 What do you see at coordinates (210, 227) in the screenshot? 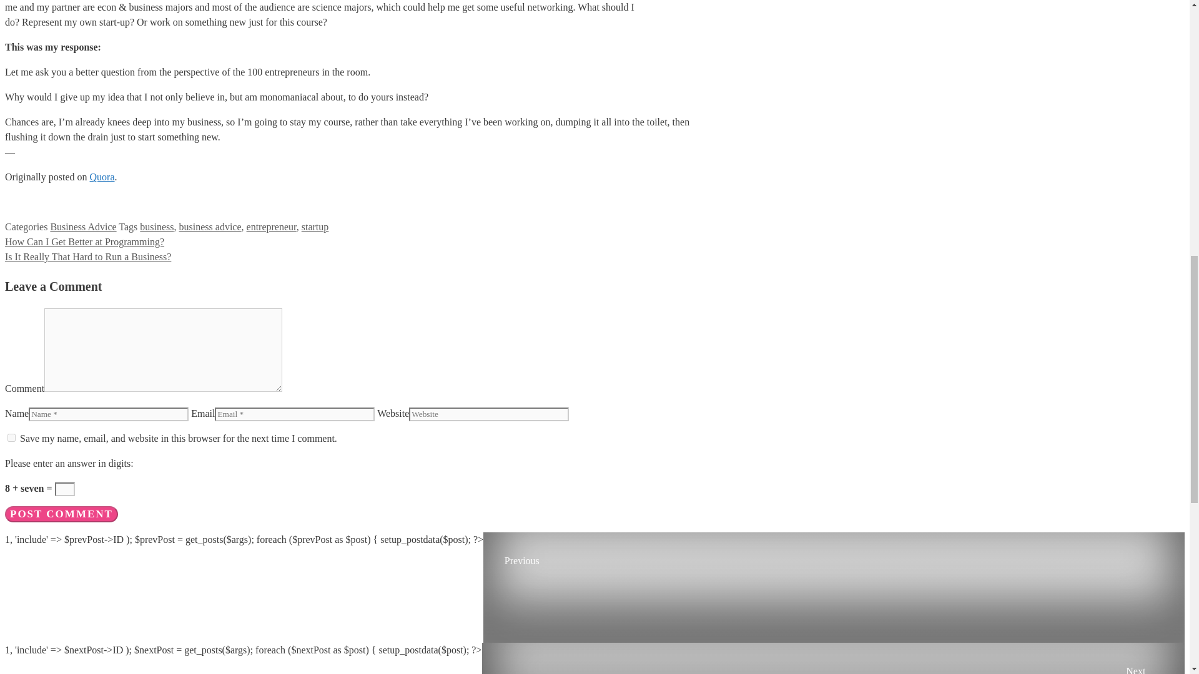
I see `business advice` at bounding box center [210, 227].